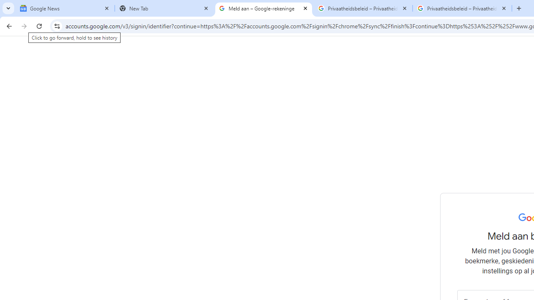 This screenshot has height=300, width=534. What do you see at coordinates (164, 8) in the screenshot?
I see `New Tab` at bounding box center [164, 8].